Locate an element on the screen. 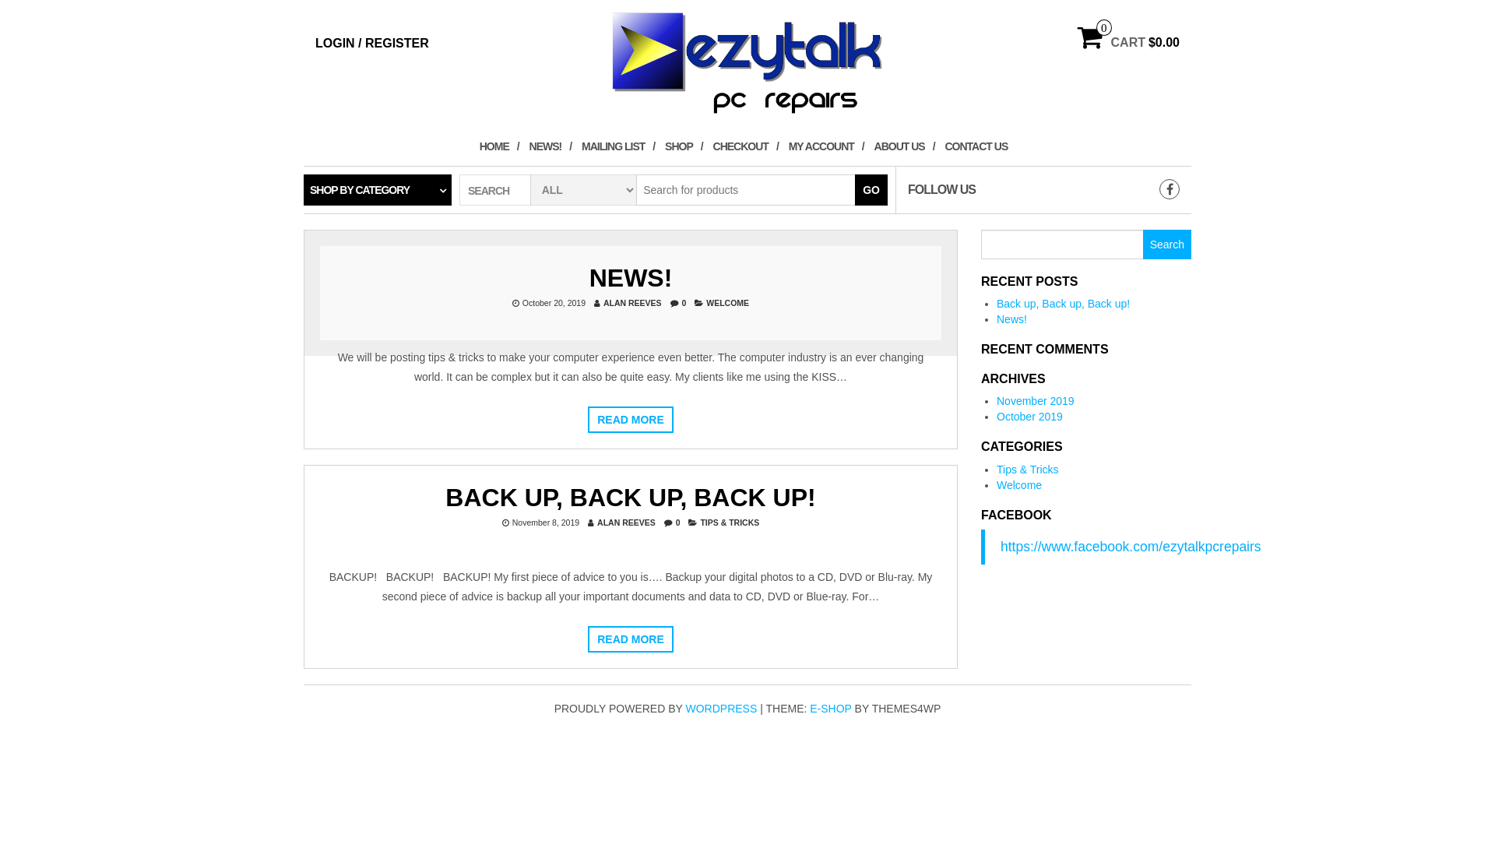 Image resolution: width=1495 pixels, height=841 pixels. READ MORE is located at coordinates (631, 420).